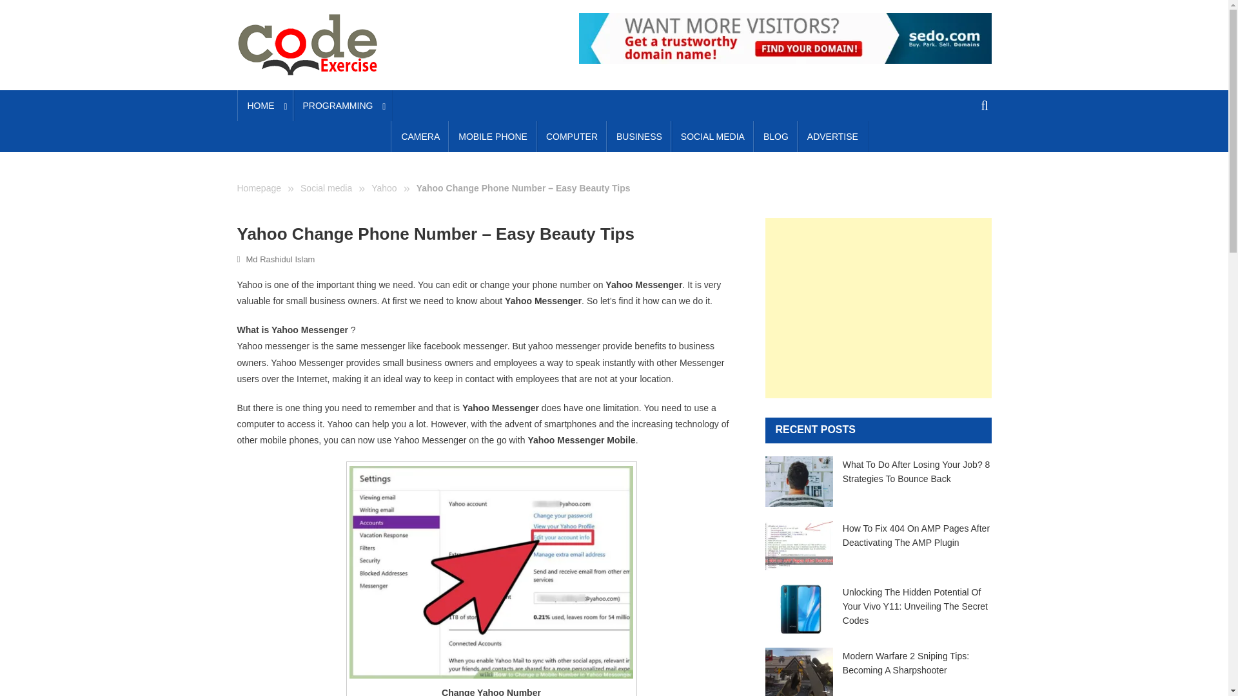 This screenshot has height=696, width=1238. I want to click on ADVERTISE, so click(833, 137).